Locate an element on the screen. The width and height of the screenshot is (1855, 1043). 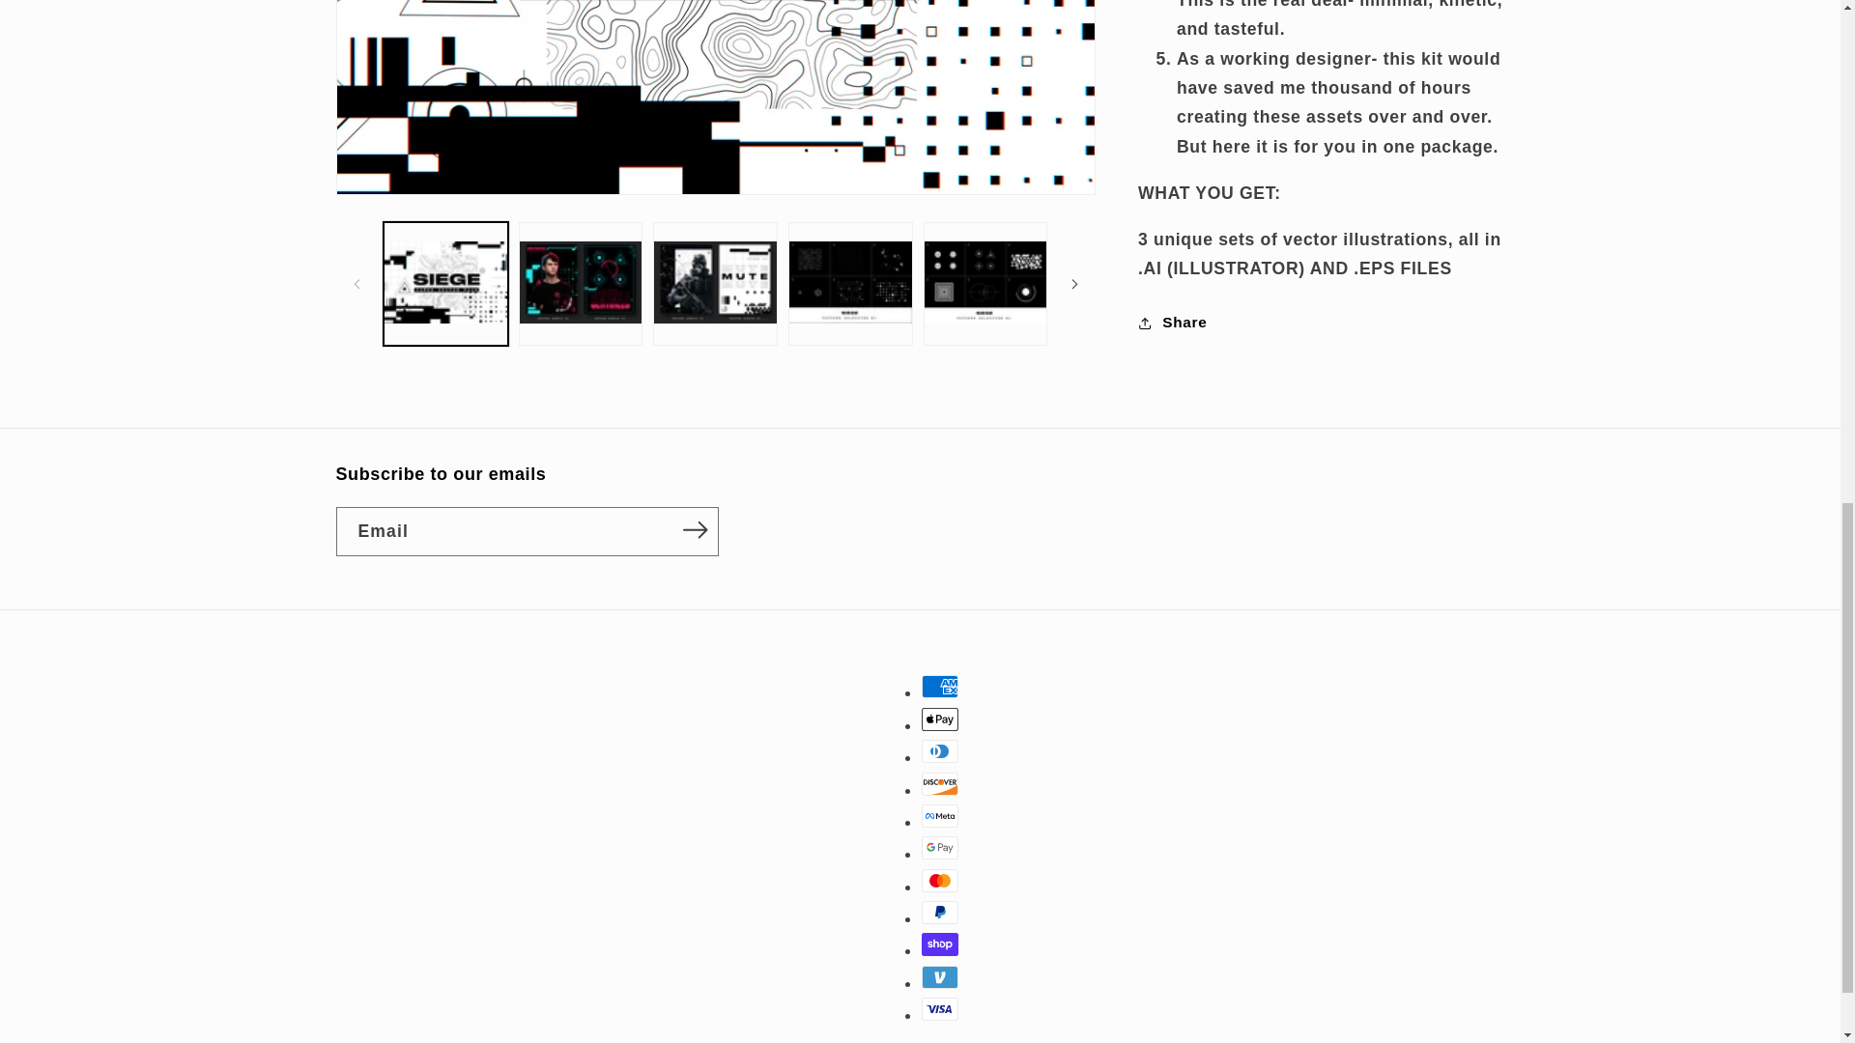
Shop Pay is located at coordinates (940, 944).